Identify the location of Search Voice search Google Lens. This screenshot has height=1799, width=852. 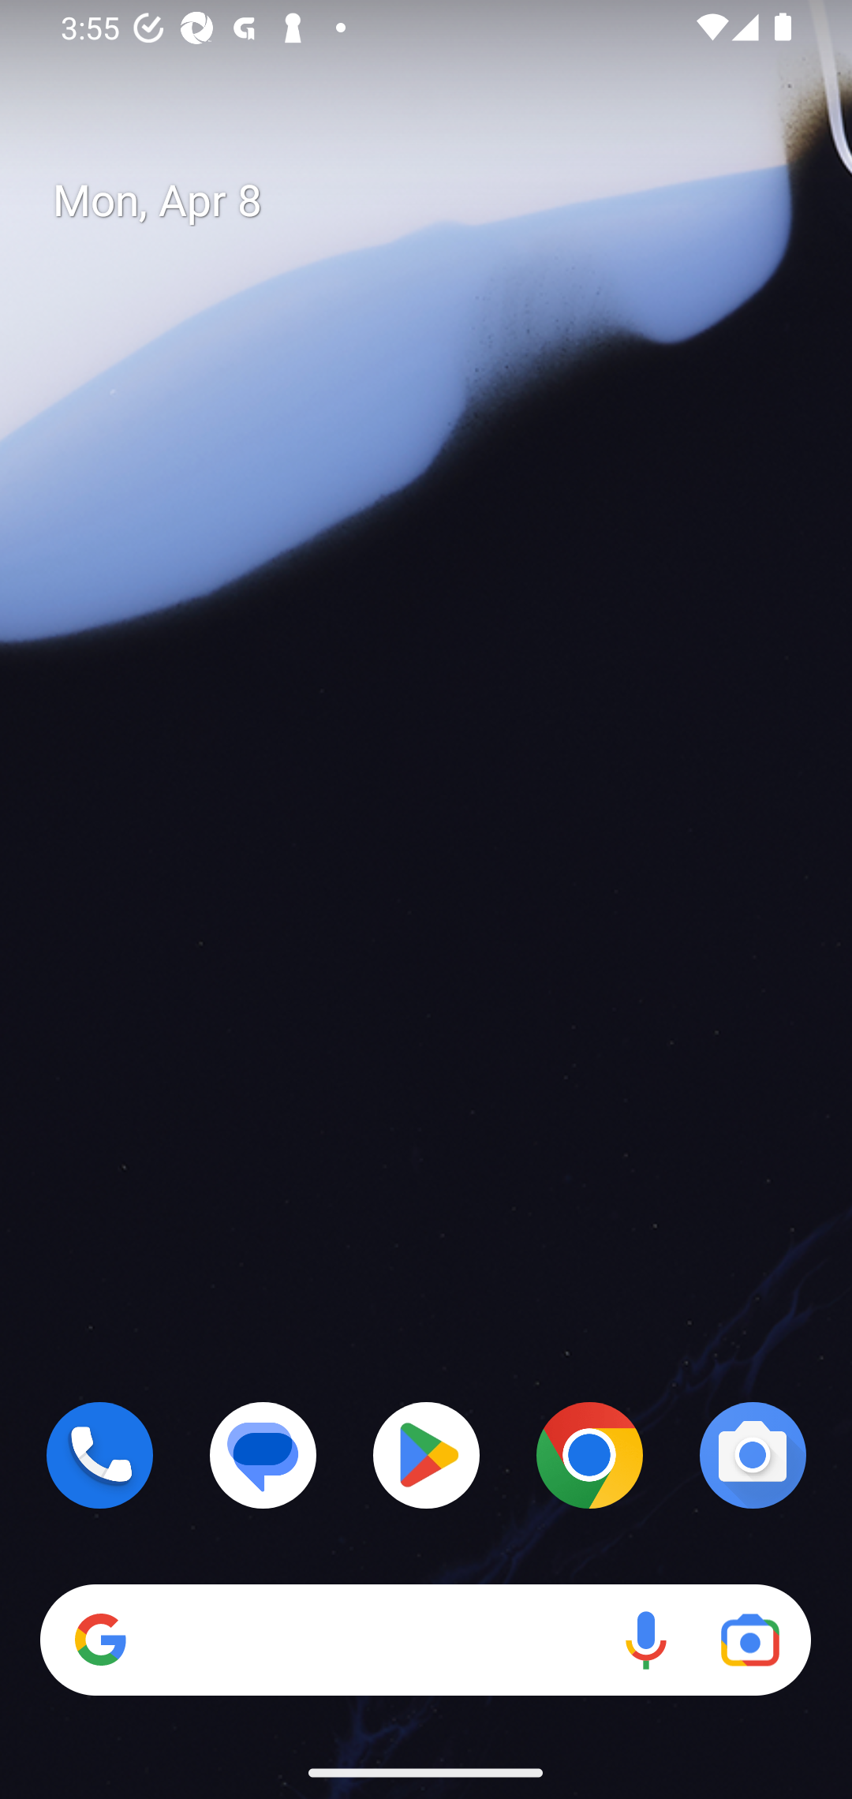
(425, 1640).